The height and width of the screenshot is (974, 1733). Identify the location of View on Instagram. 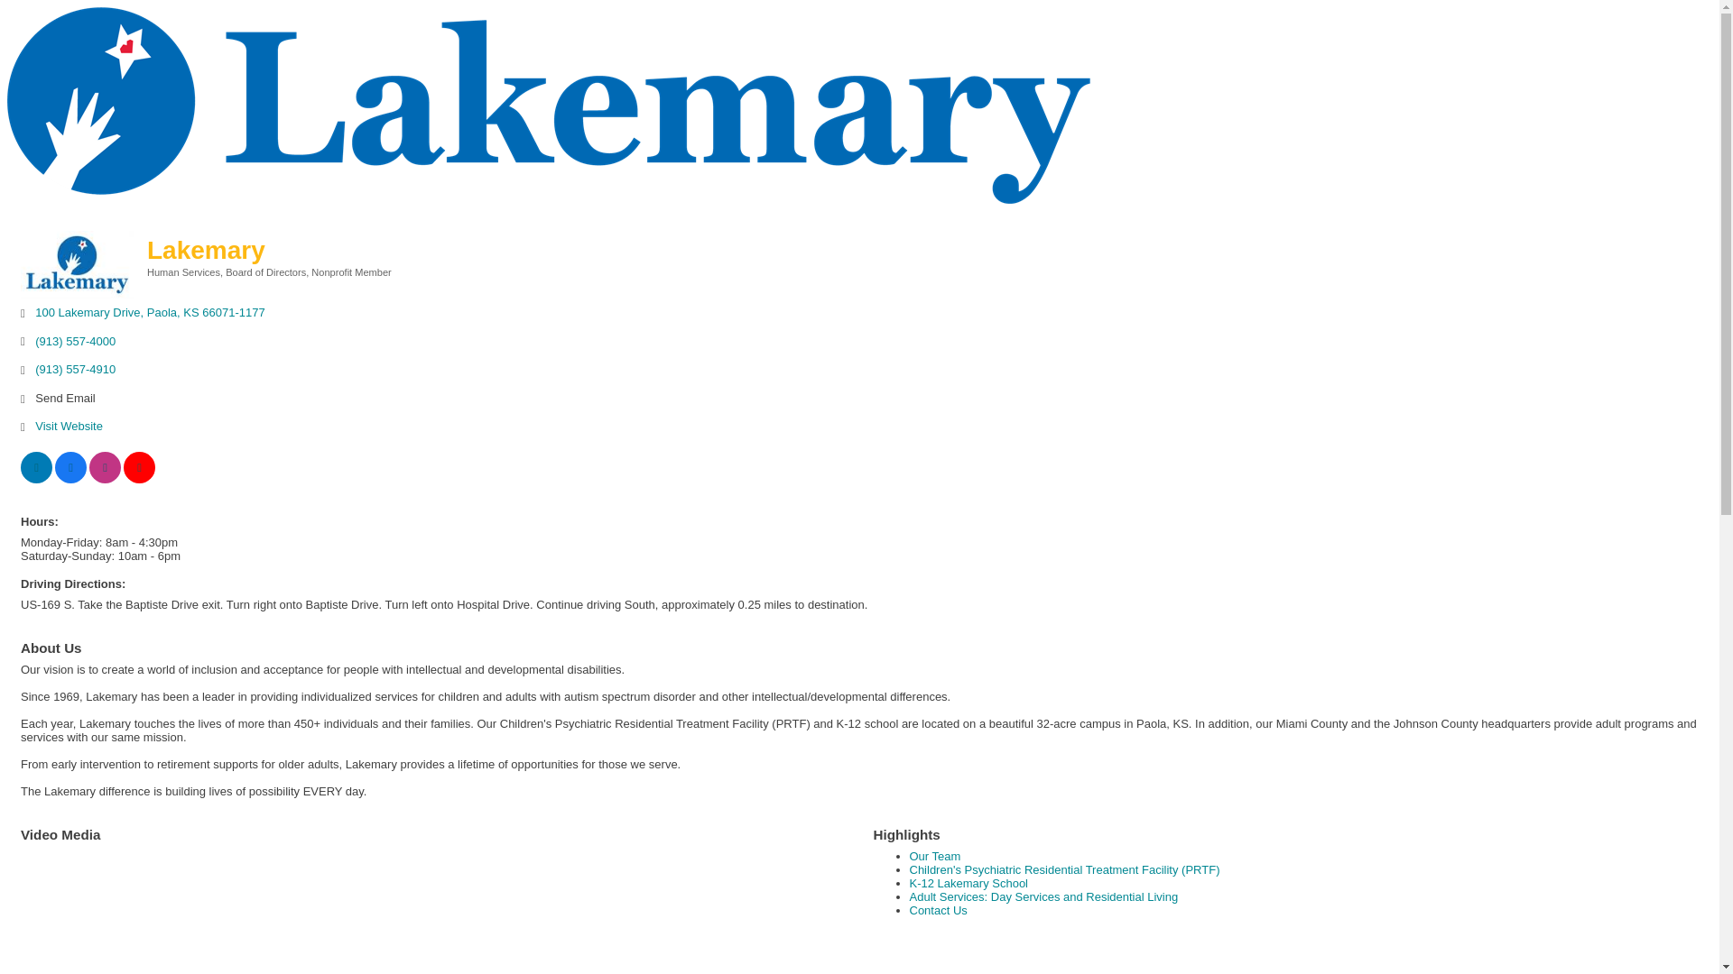
(105, 478).